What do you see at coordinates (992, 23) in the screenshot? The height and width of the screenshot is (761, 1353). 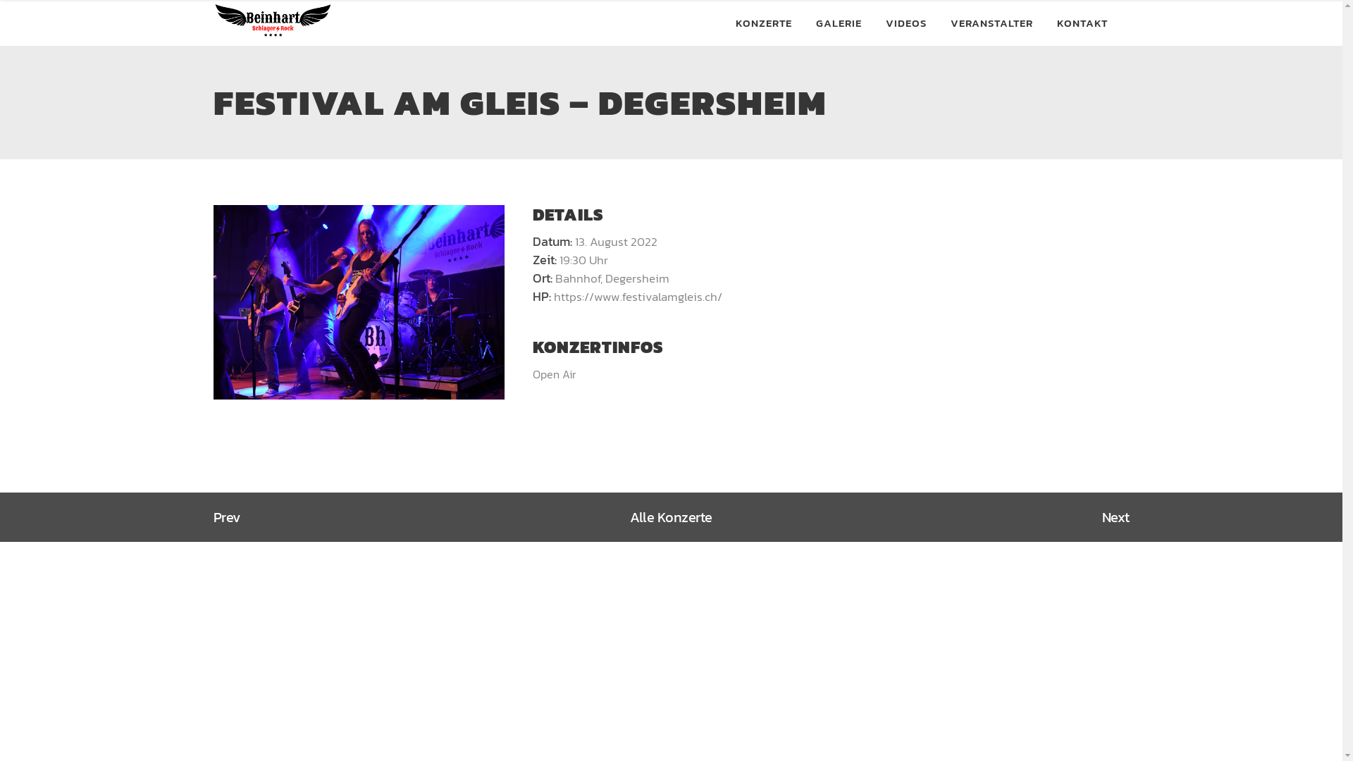 I see `VERANSTALTER` at bounding box center [992, 23].